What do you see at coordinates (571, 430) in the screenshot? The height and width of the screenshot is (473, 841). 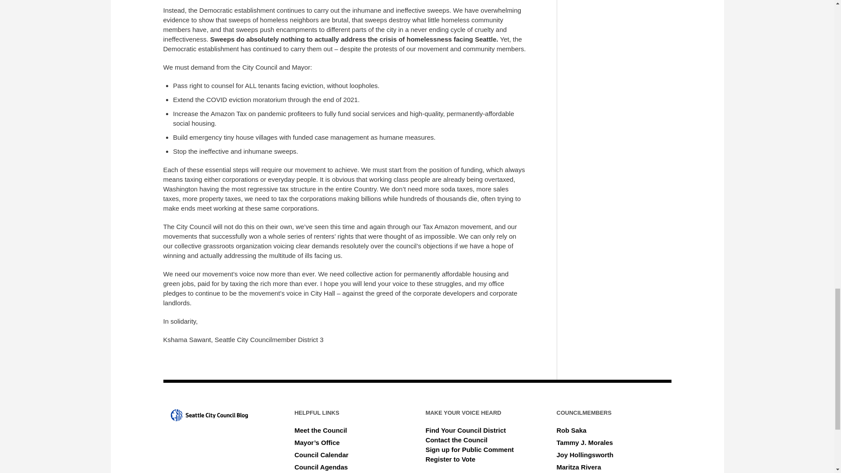 I see `Rob Saka` at bounding box center [571, 430].